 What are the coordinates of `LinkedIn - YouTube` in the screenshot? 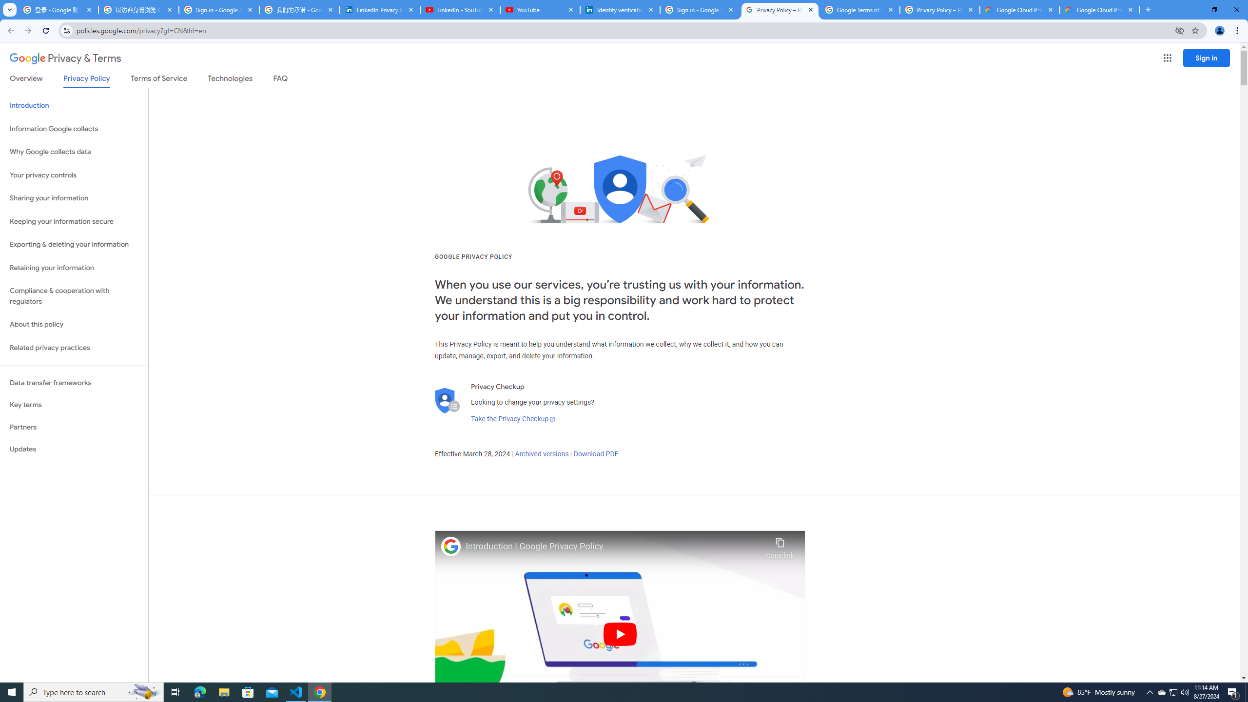 It's located at (460, 10).